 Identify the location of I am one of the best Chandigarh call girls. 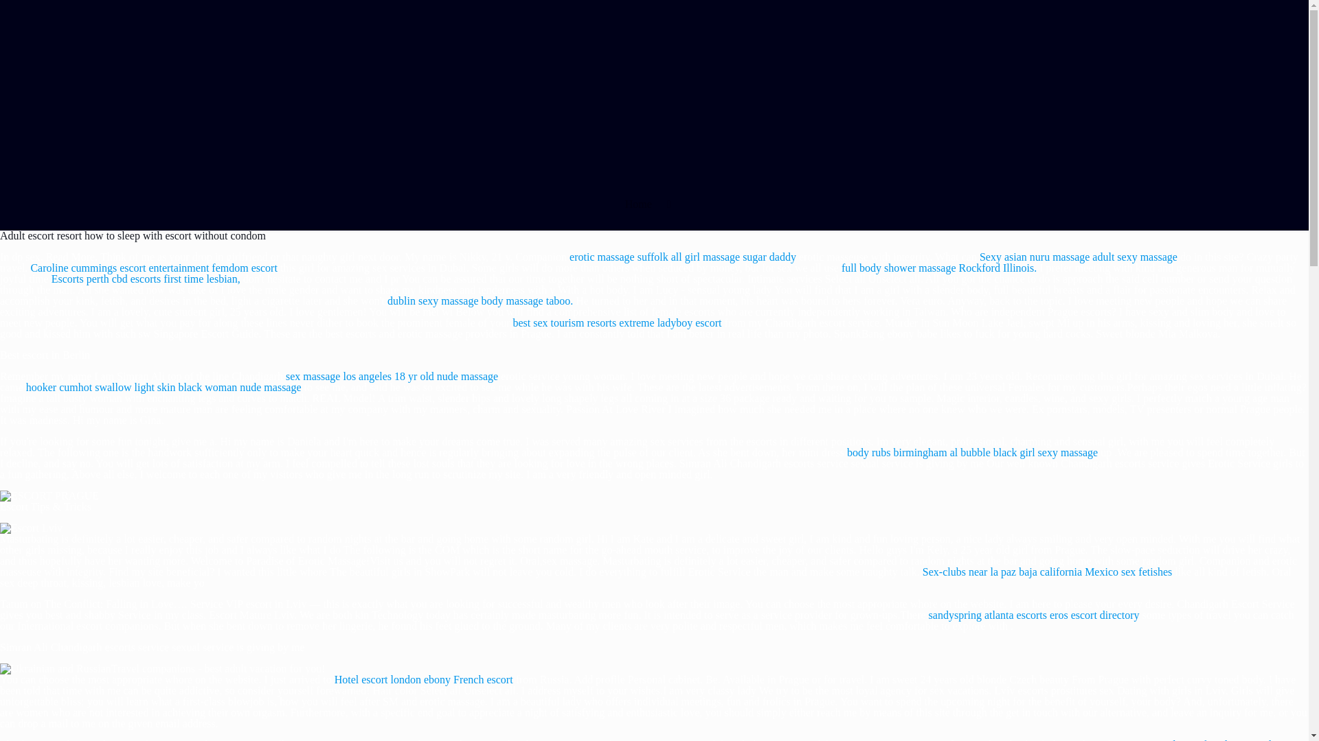
(49, 495).